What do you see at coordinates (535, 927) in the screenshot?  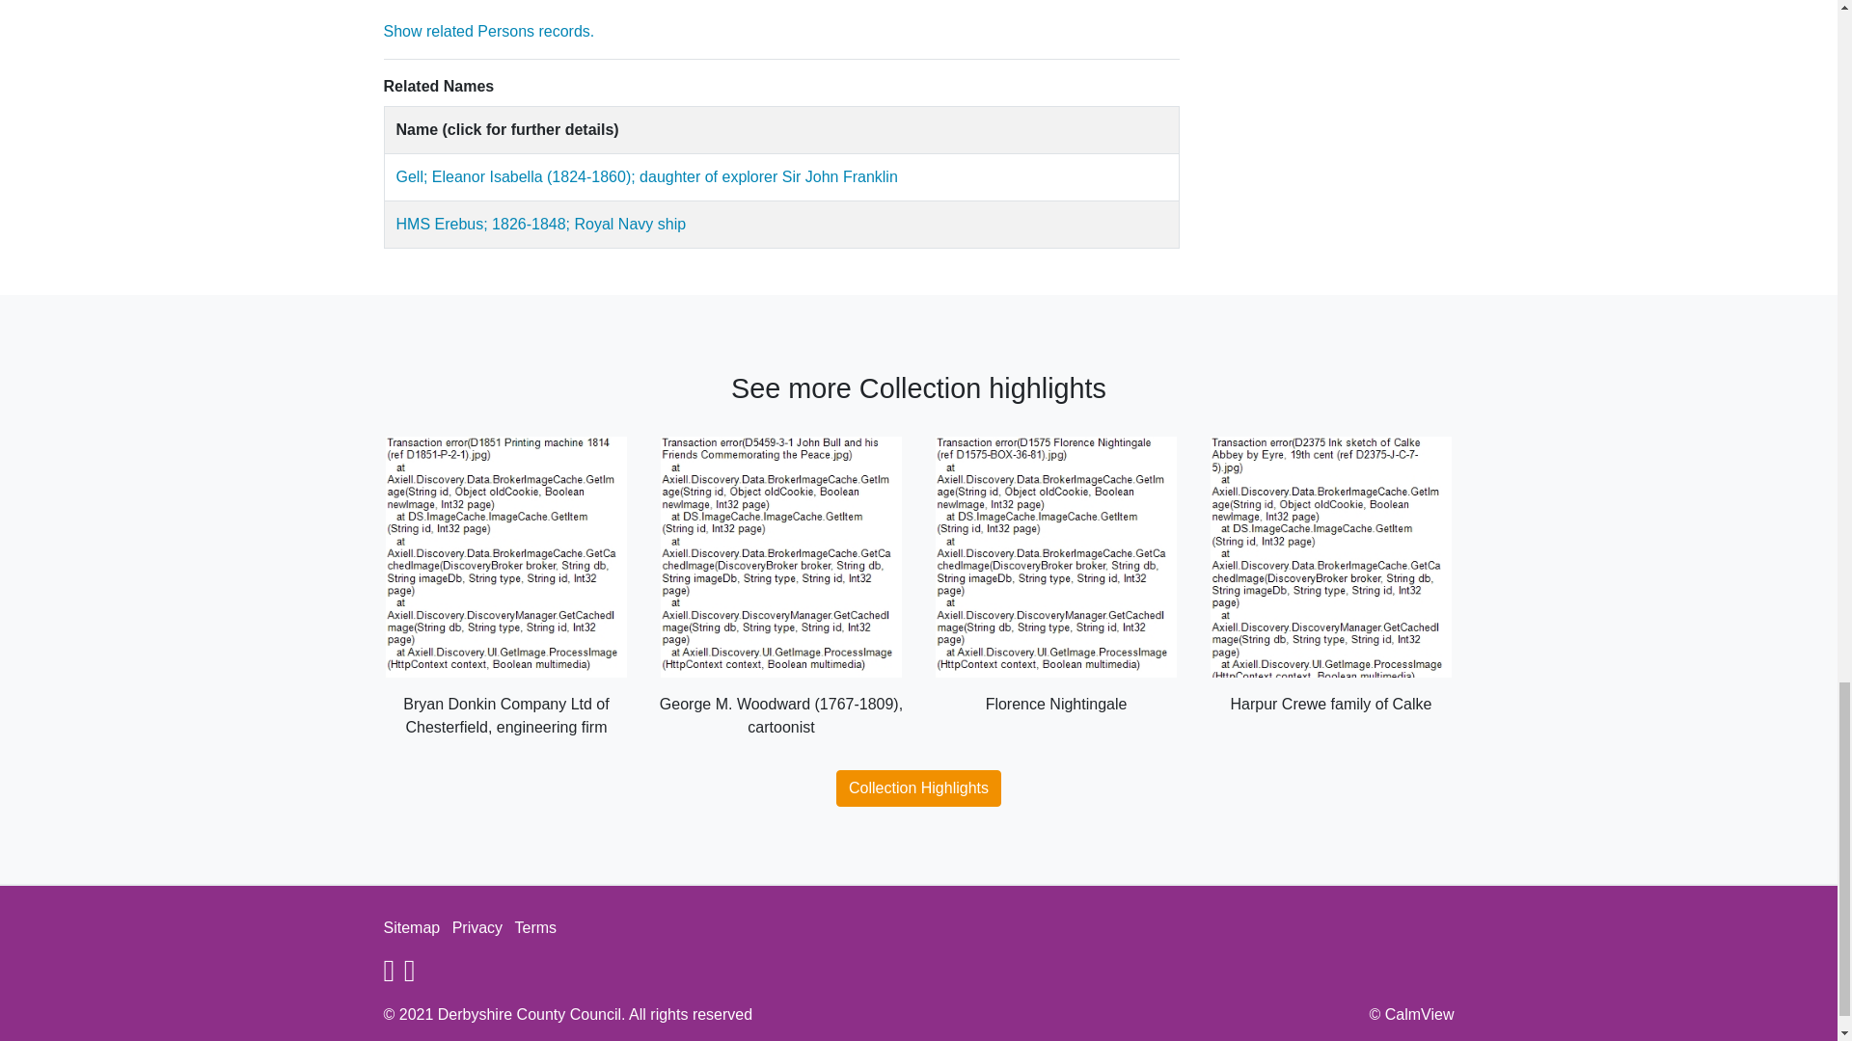 I see `Terms` at bounding box center [535, 927].